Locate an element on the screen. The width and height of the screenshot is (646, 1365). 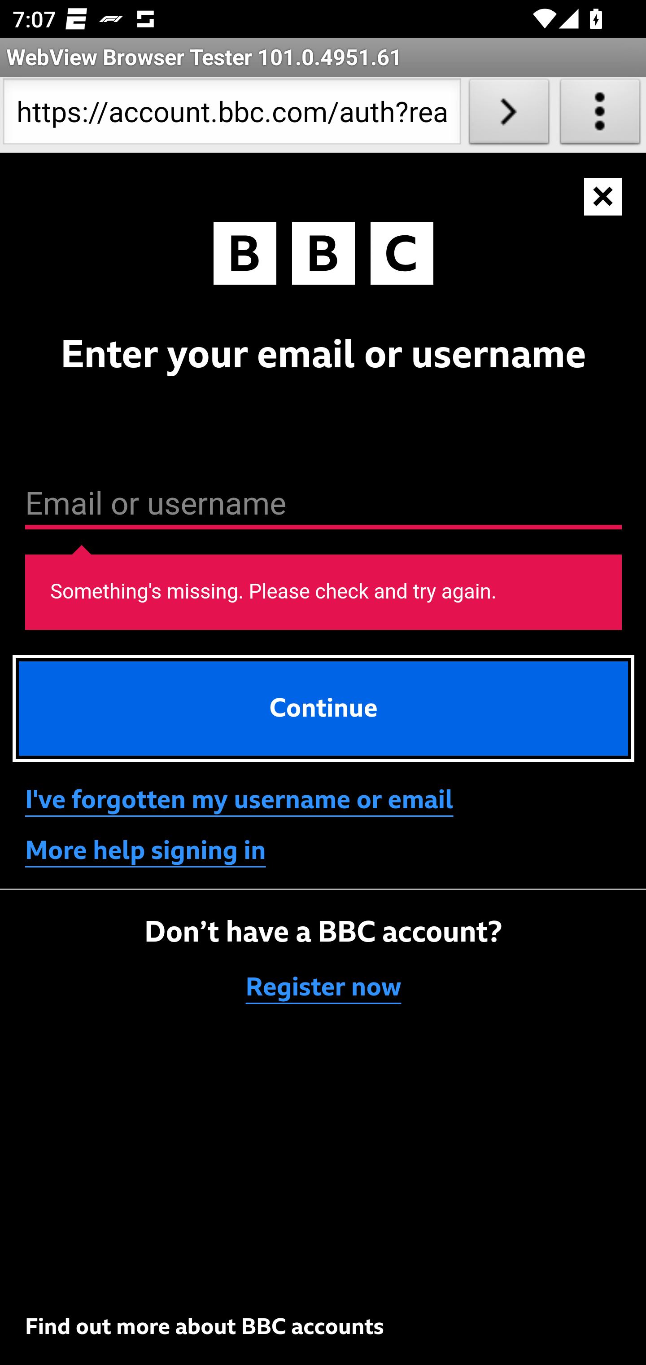
Find out more about BBC accounts is located at coordinates (205, 1326).